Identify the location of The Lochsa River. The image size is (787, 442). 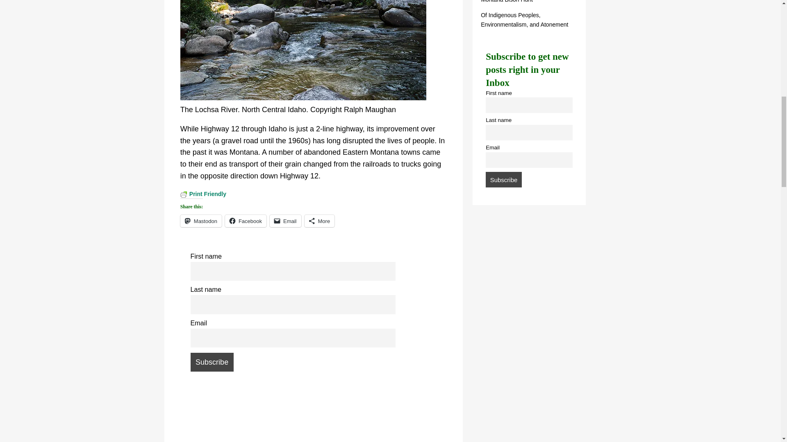
(303, 50).